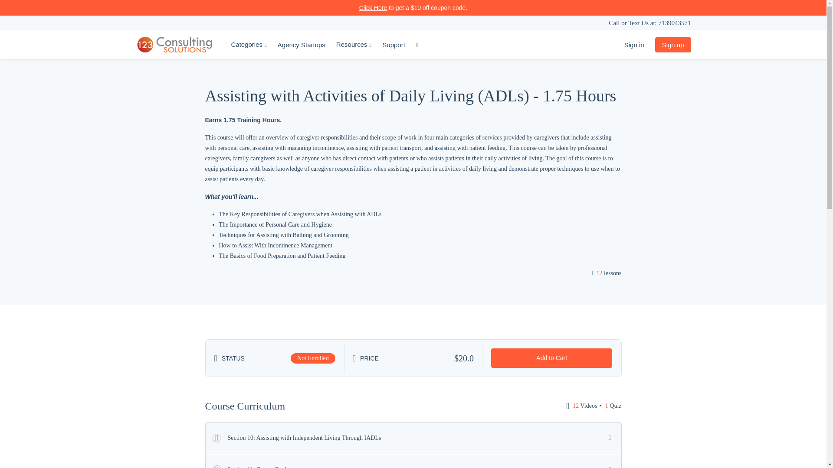 The image size is (833, 468). I want to click on Click Here, so click(373, 8).